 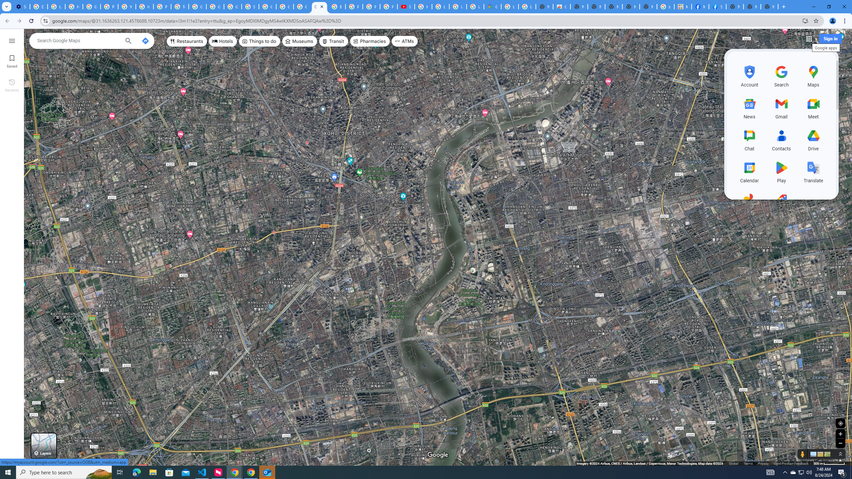 I want to click on Blogger Policies and Guidelines - Transparency Center, so click(x=337, y=7).